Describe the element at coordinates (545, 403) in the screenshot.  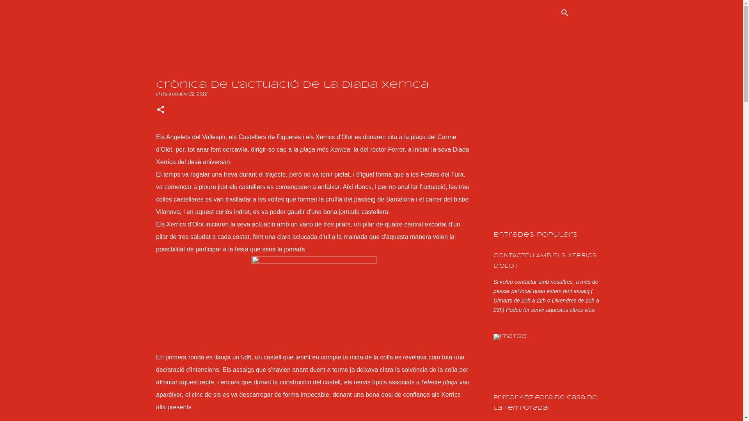
I see `Primer 4d7 fora de casa de la temporada!` at that location.